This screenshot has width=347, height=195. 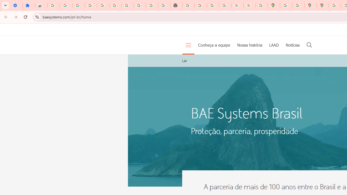 I want to click on https://scholar.google.com/, so click(x=189, y=5).